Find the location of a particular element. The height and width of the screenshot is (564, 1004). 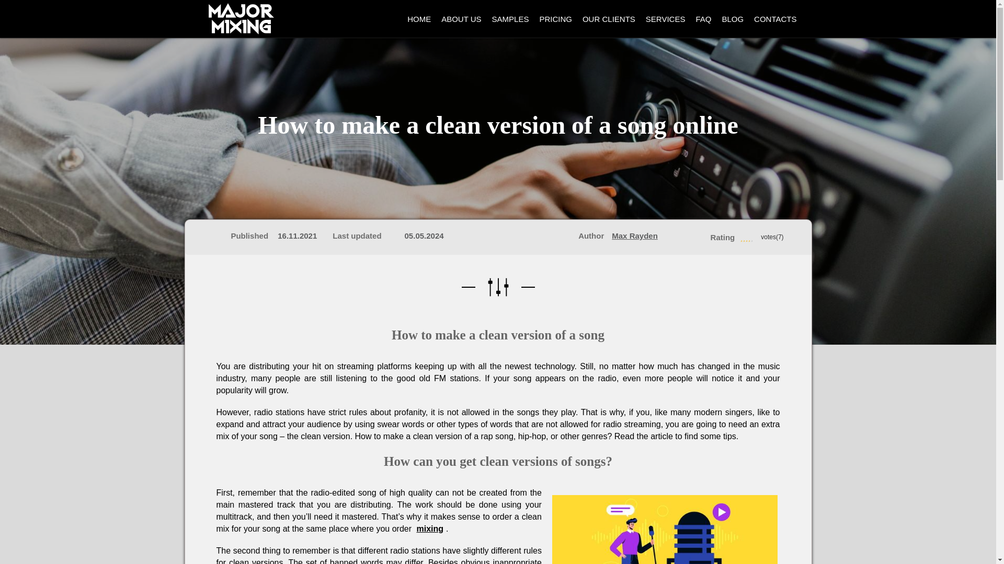

mixing is located at coordinates (430, 528).